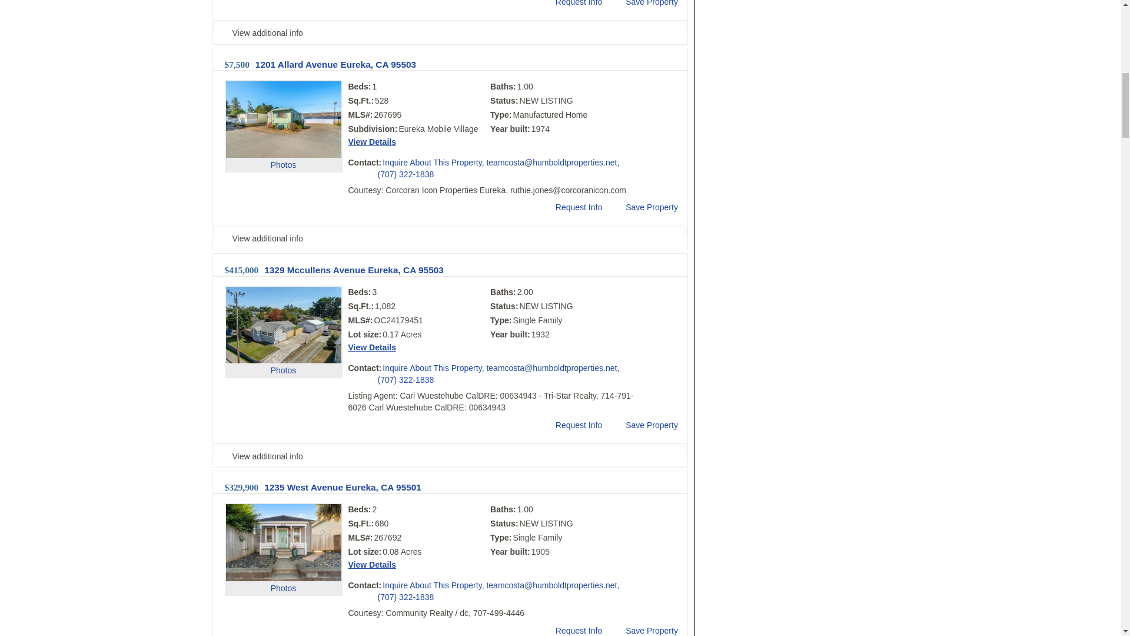  I want to click on Save Property, so click(643, 4).